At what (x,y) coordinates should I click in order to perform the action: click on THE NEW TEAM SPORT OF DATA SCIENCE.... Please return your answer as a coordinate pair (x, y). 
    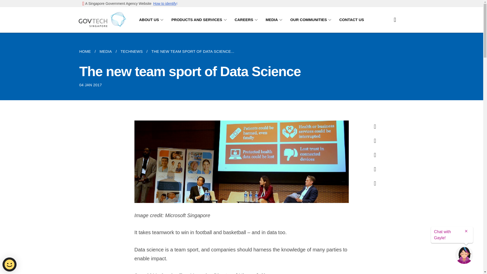
    Looking at the image, I should click on (193, 51).